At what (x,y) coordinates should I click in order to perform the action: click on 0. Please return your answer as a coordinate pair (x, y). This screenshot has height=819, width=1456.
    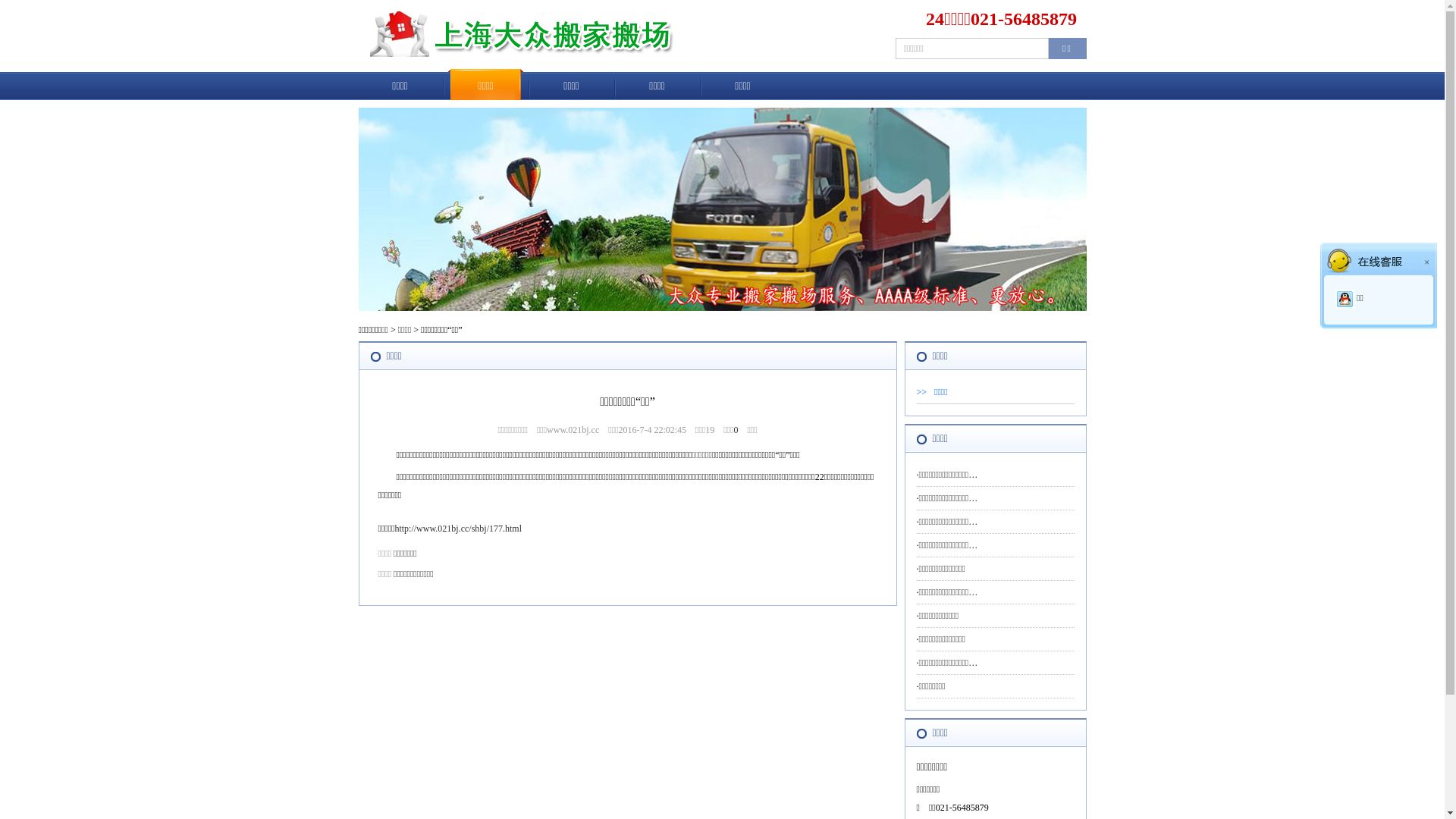
    Looking at the image, I should click on (736, 430).